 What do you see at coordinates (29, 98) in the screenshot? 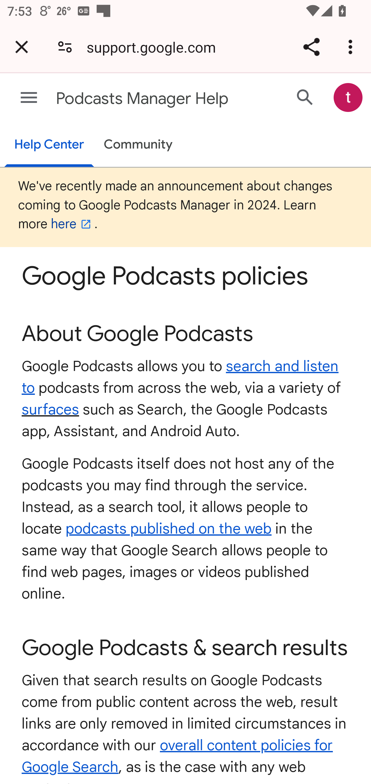
I see `Main menu` at bounding box center [29, 98].